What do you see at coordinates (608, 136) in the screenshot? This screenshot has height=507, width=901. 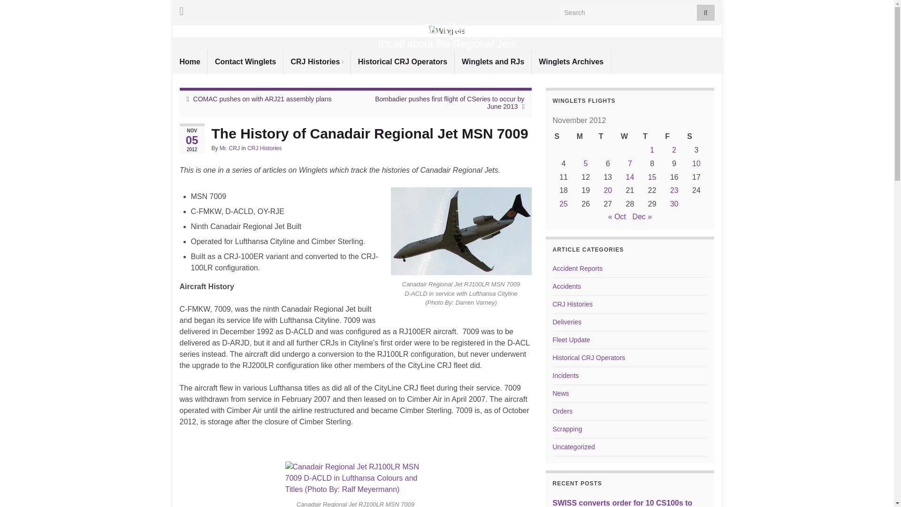 I see `Tuesday` at bounding box center [608, 136].